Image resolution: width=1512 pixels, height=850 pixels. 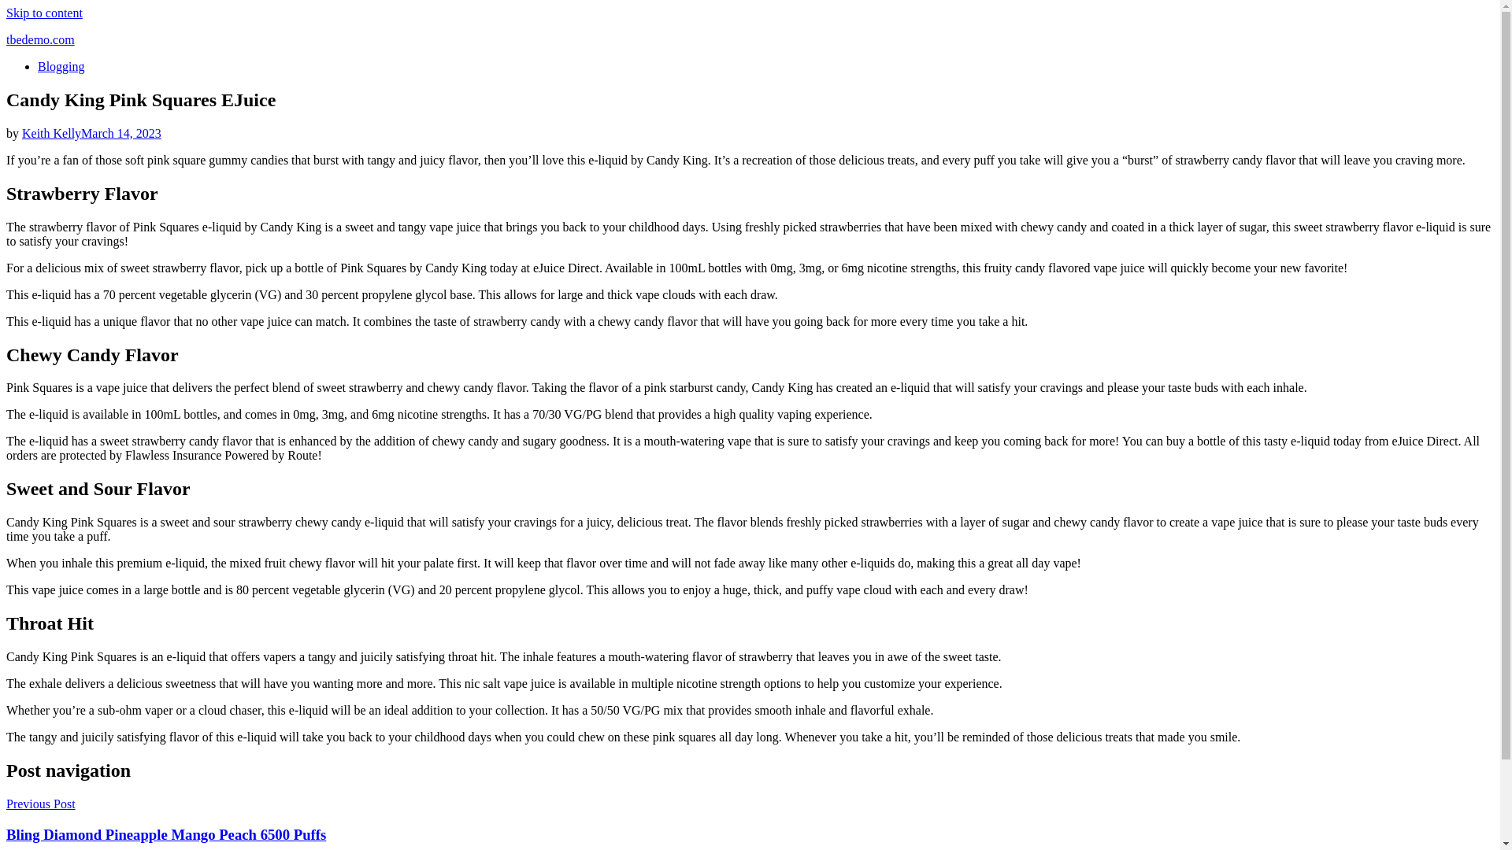 What do you see at coordinates (121, 133) in the screenshot?
I see `March 14, 2023` at bounding box center [121, 133].